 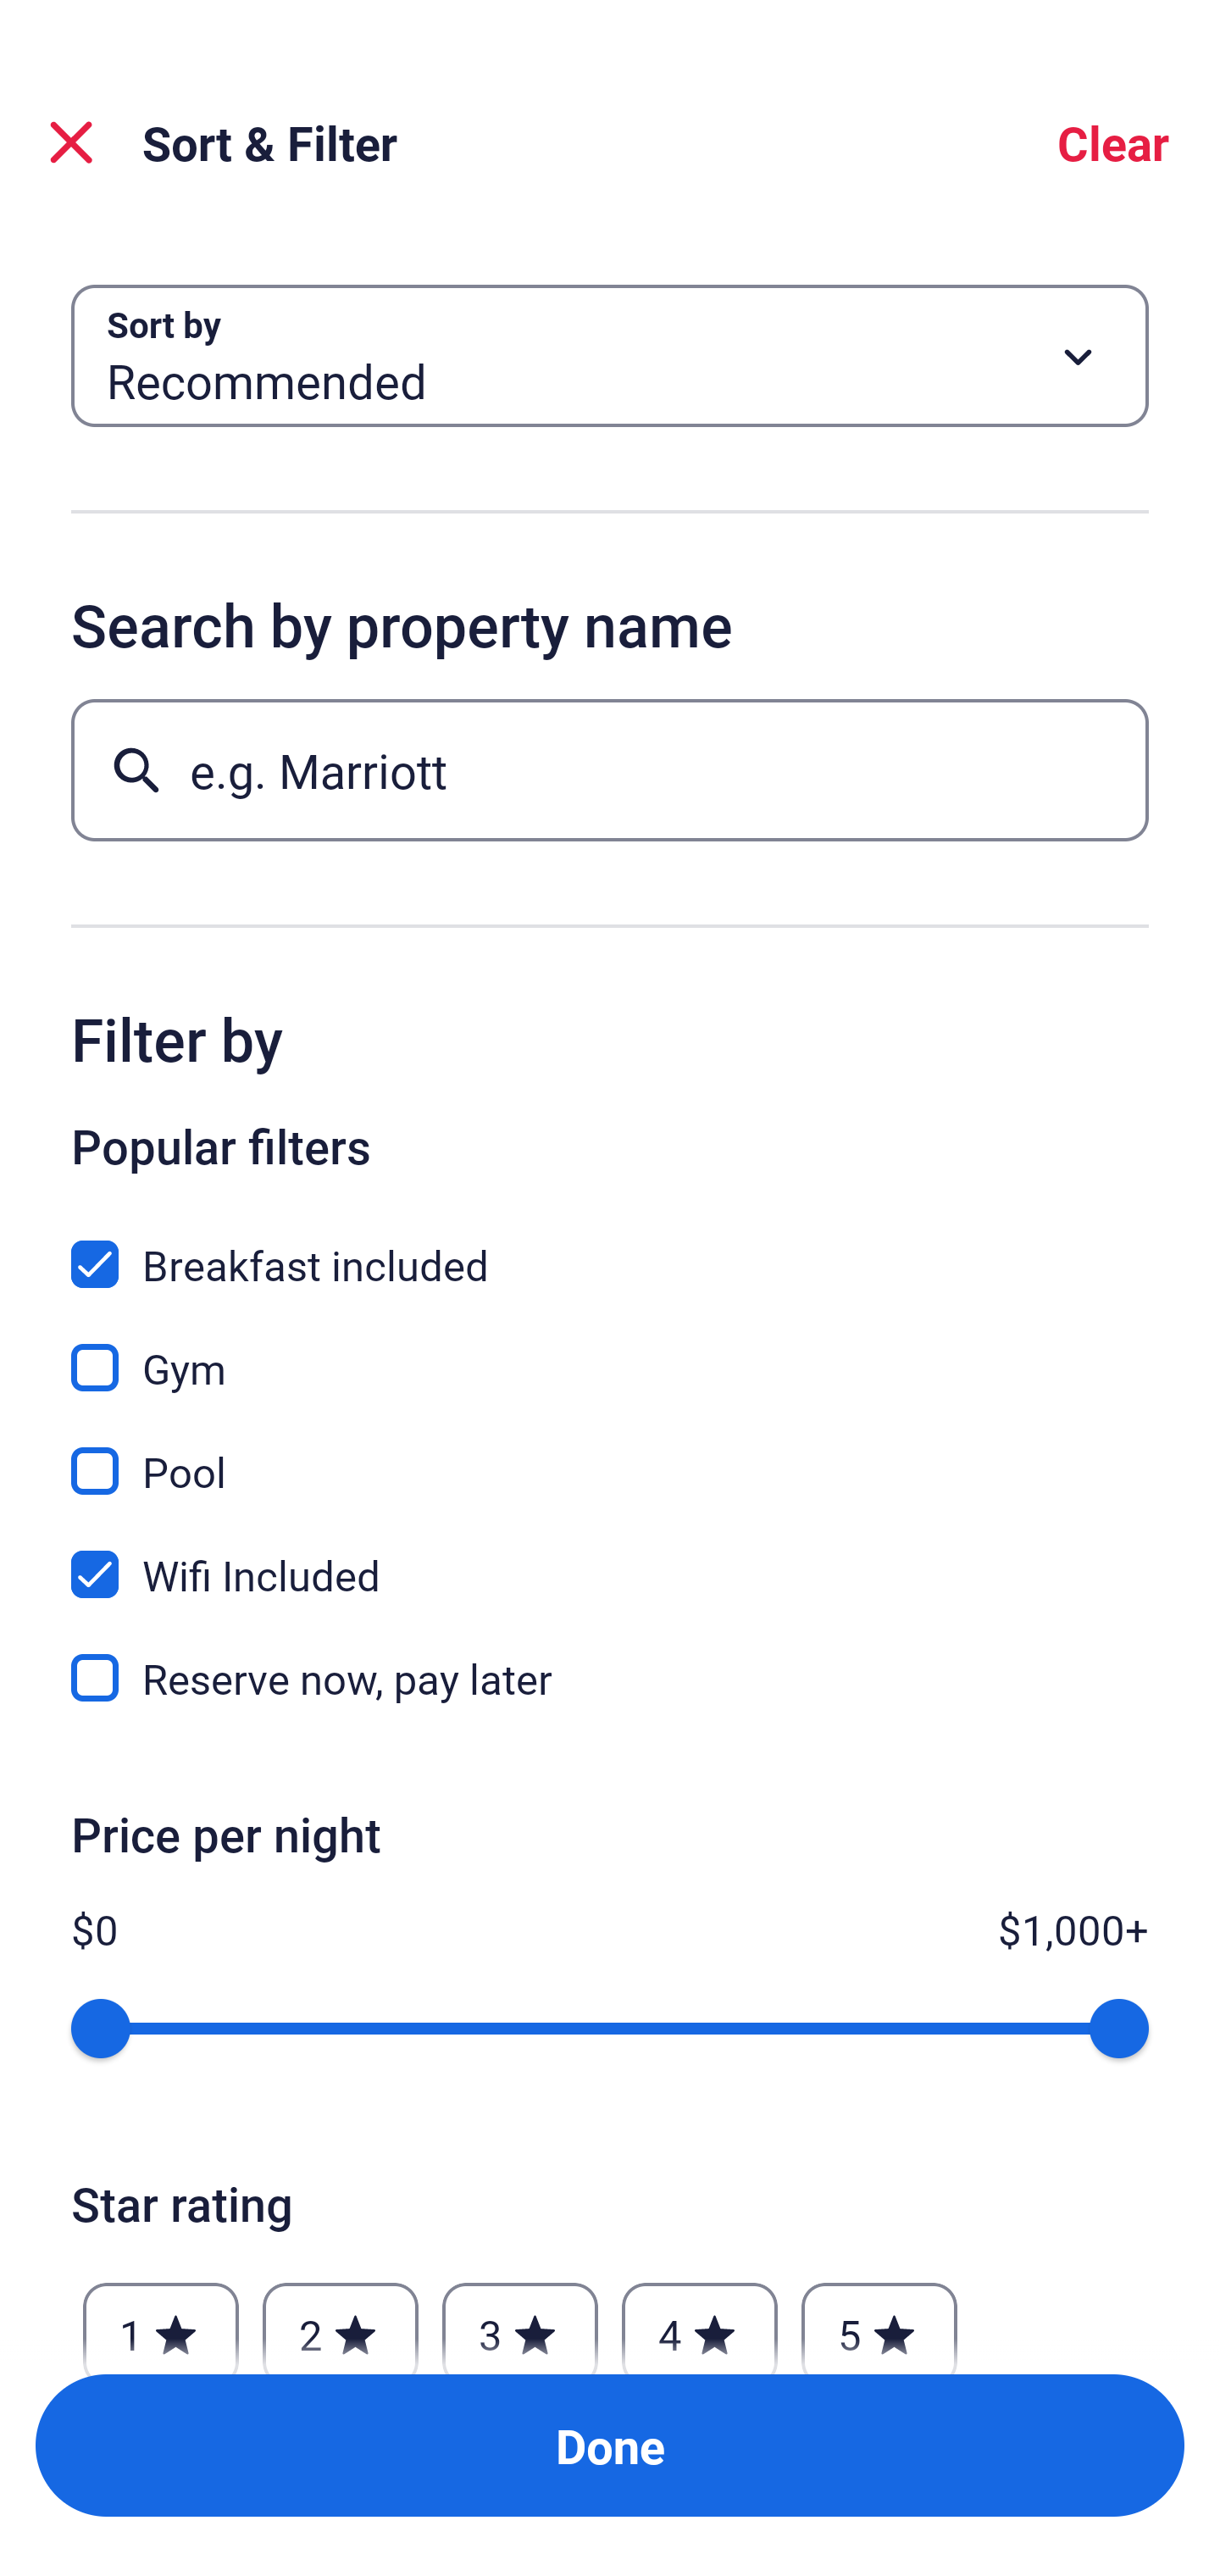 I want to click on Pool, Pool, so click(x=610, y=1452).